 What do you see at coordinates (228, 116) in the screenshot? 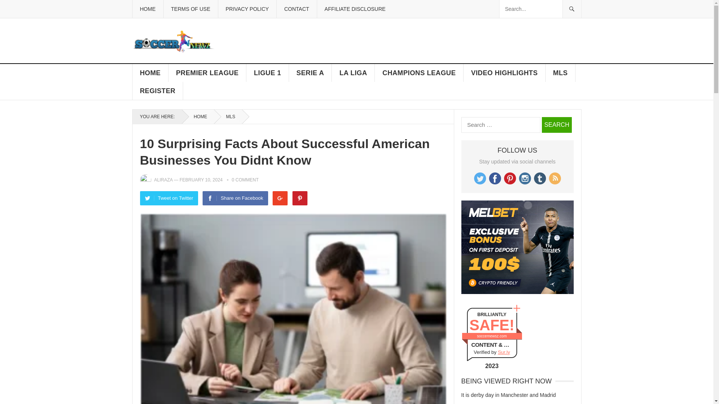
I see `View all posts in MLS` at bounding box center [228, 116].